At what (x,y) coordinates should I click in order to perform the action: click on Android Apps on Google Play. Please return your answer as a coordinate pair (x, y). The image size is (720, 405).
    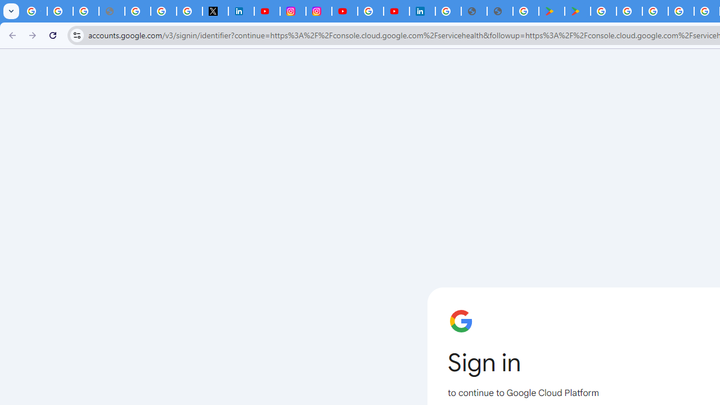
    Looking at the image, I should click on (551, 11).